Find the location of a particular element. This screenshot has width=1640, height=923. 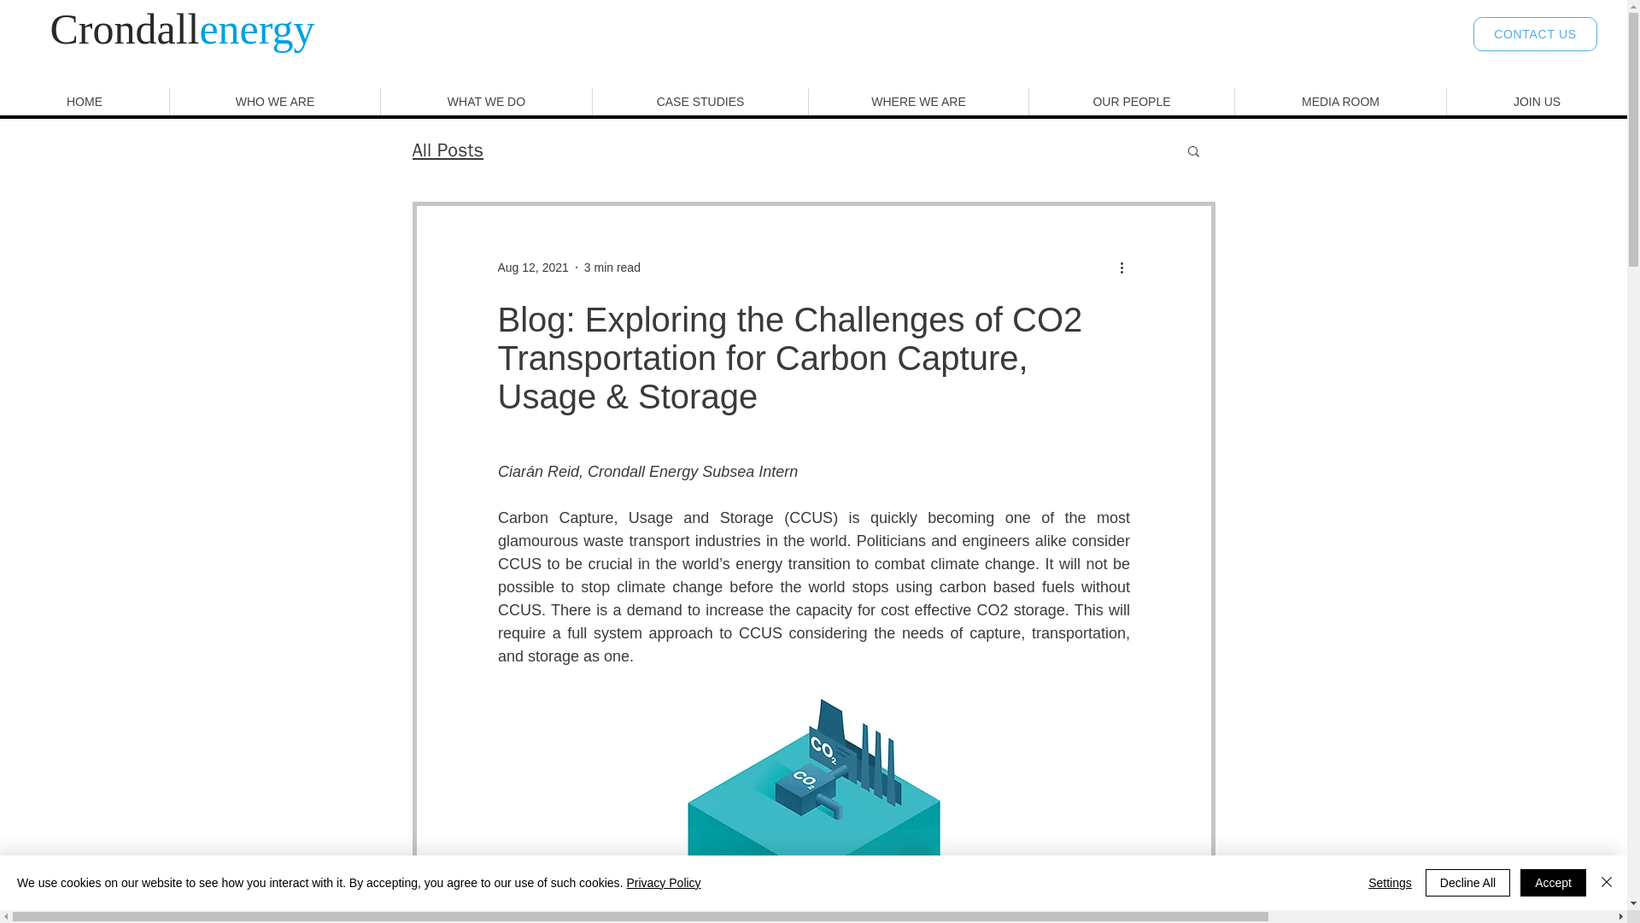

WHO WE ARE is located at coordinates (274, 101).